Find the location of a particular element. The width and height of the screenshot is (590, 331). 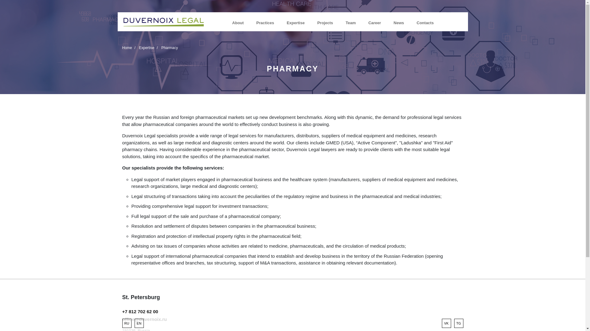

Projects is located at coordinates (325, 23).